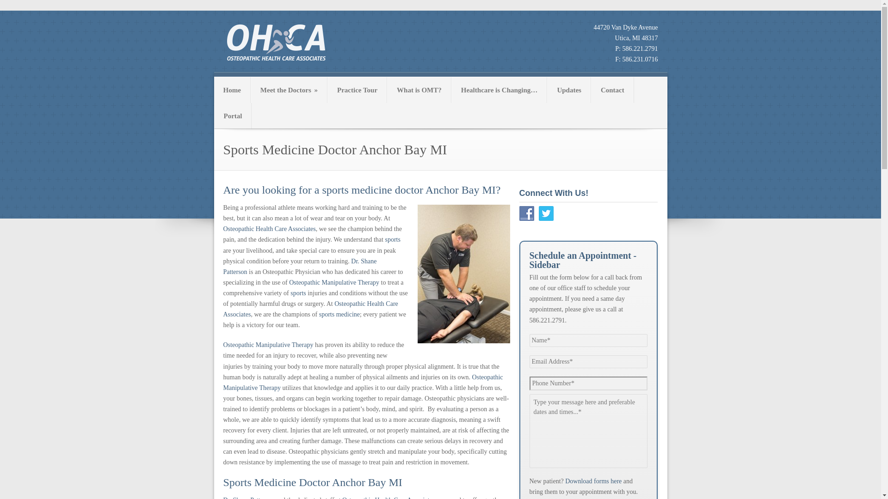 The height and width of the screenshot is (499, 888). What do you see at coordinates (268, 345) in the screenshot?
I see `Osteopathic Manipulative Therapy` at bounding box center [268, 345].